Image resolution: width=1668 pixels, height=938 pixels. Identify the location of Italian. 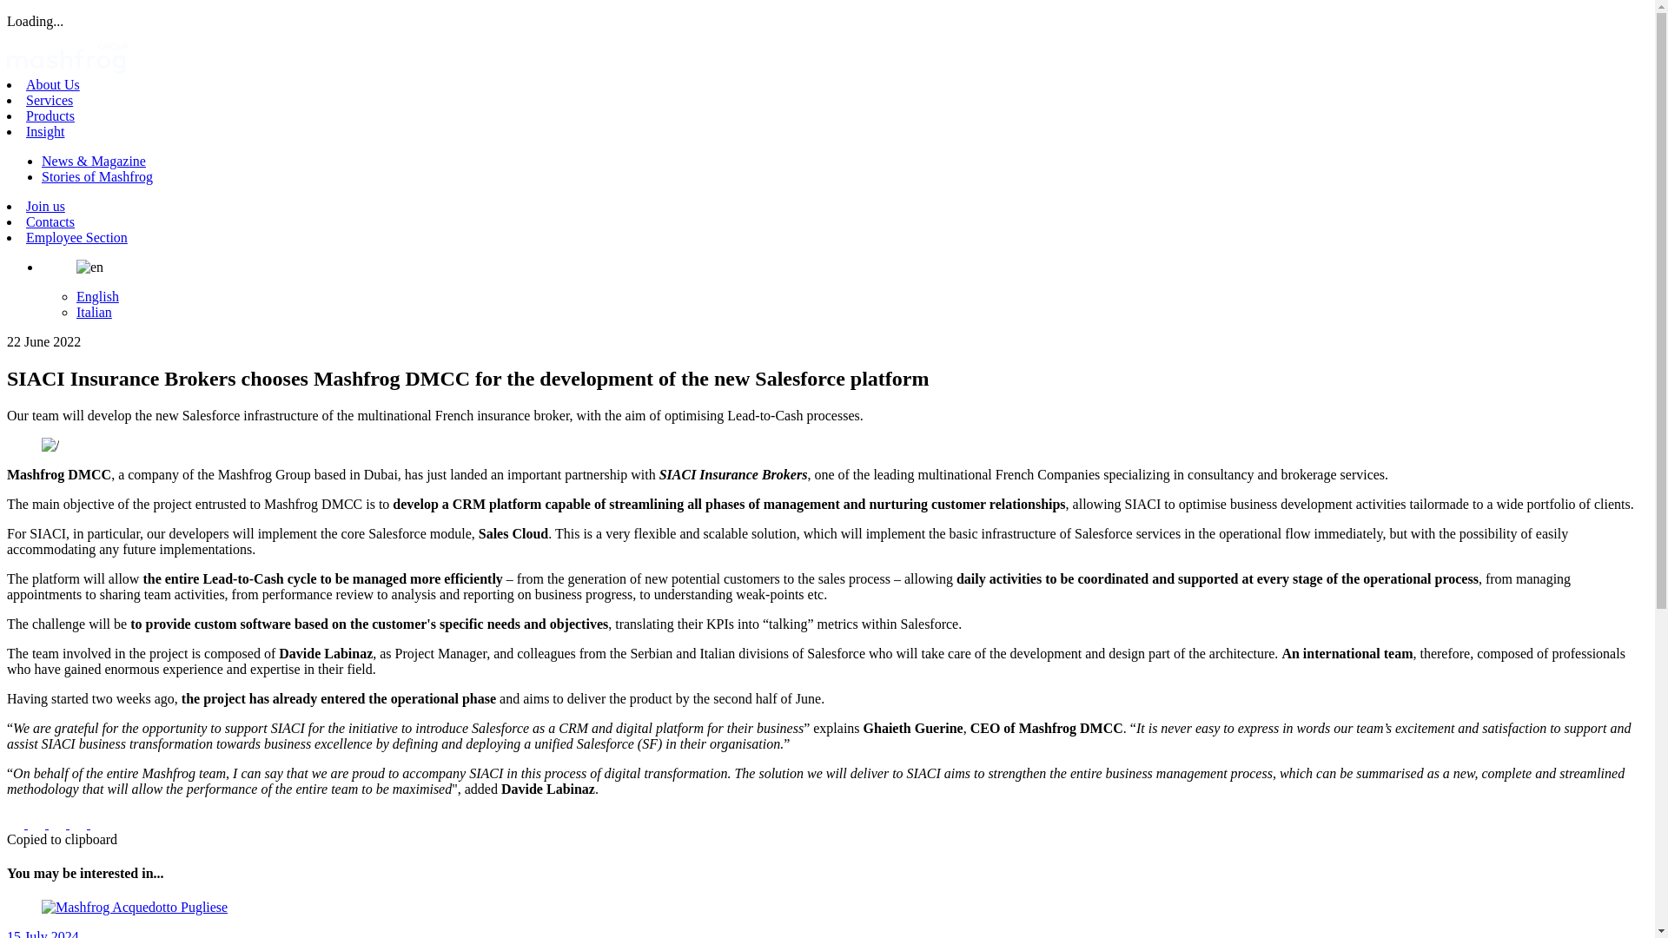
(94, 313).